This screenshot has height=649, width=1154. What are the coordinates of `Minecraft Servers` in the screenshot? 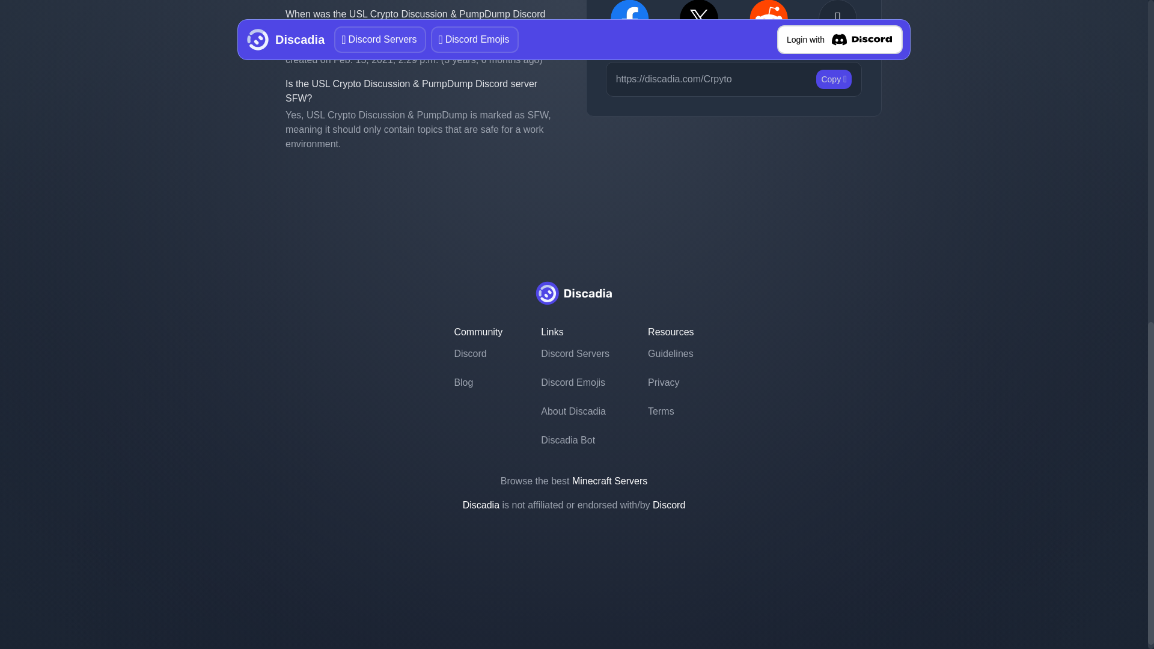 It's located at (609, 481).